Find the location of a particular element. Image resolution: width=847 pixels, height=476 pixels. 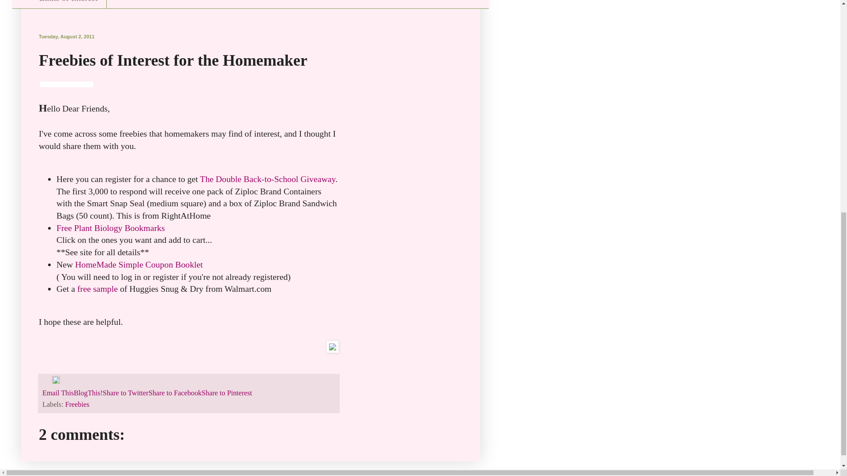

Links of Interest is located at coordinates (68, 4).